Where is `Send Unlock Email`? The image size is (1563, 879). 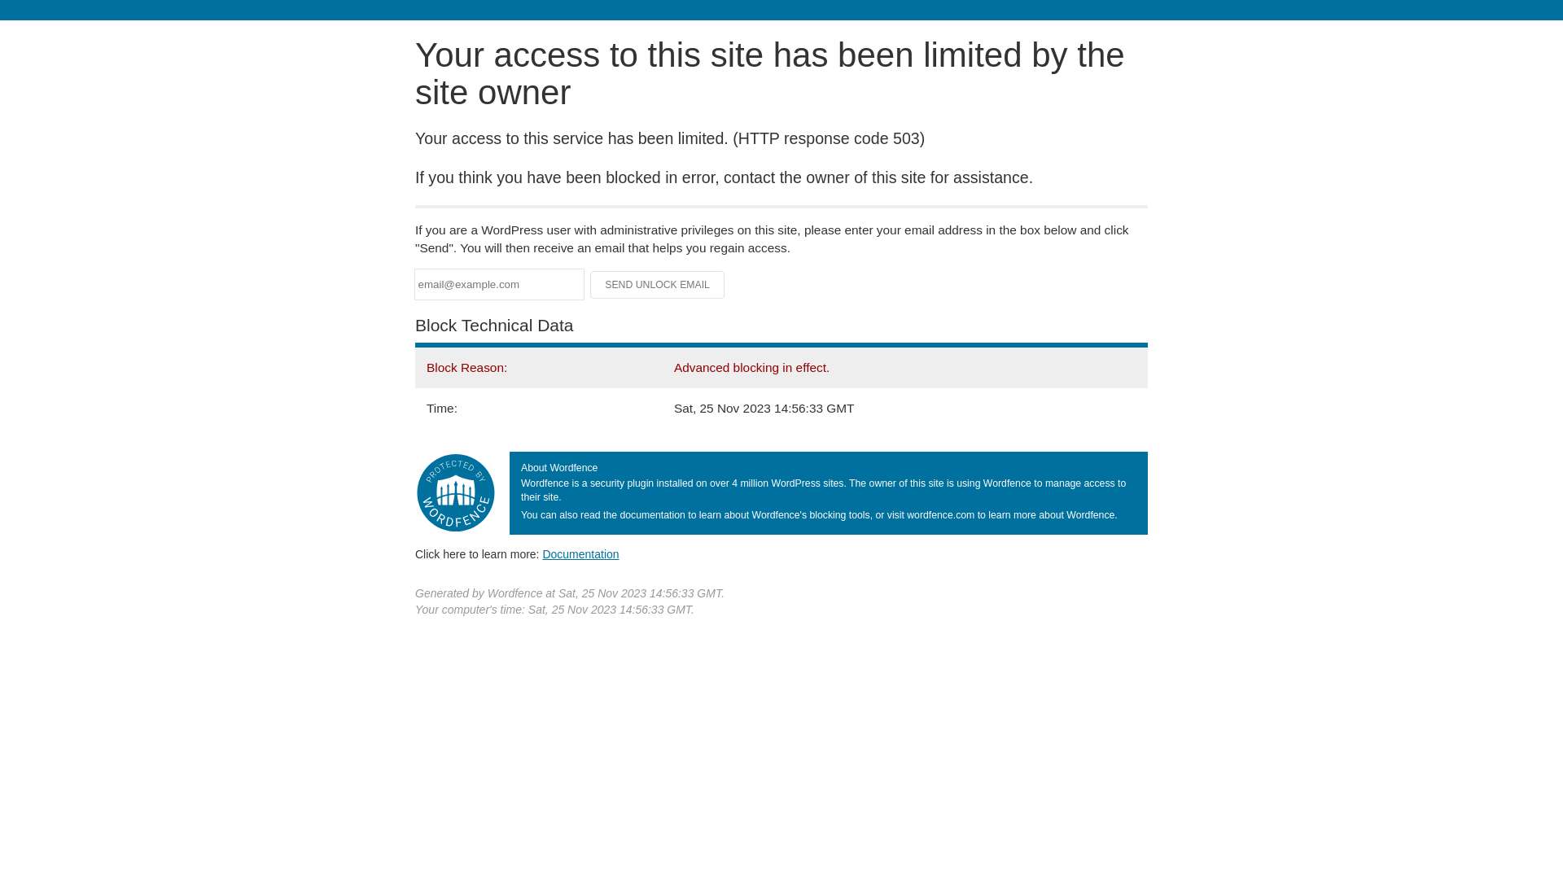 Send Unlock Email is located at coordinates (658, 285).